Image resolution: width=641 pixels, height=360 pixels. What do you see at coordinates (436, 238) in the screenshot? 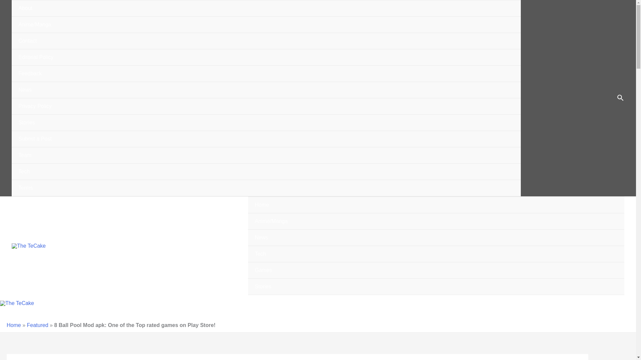
I see `News` at bounding box center [436, 238].